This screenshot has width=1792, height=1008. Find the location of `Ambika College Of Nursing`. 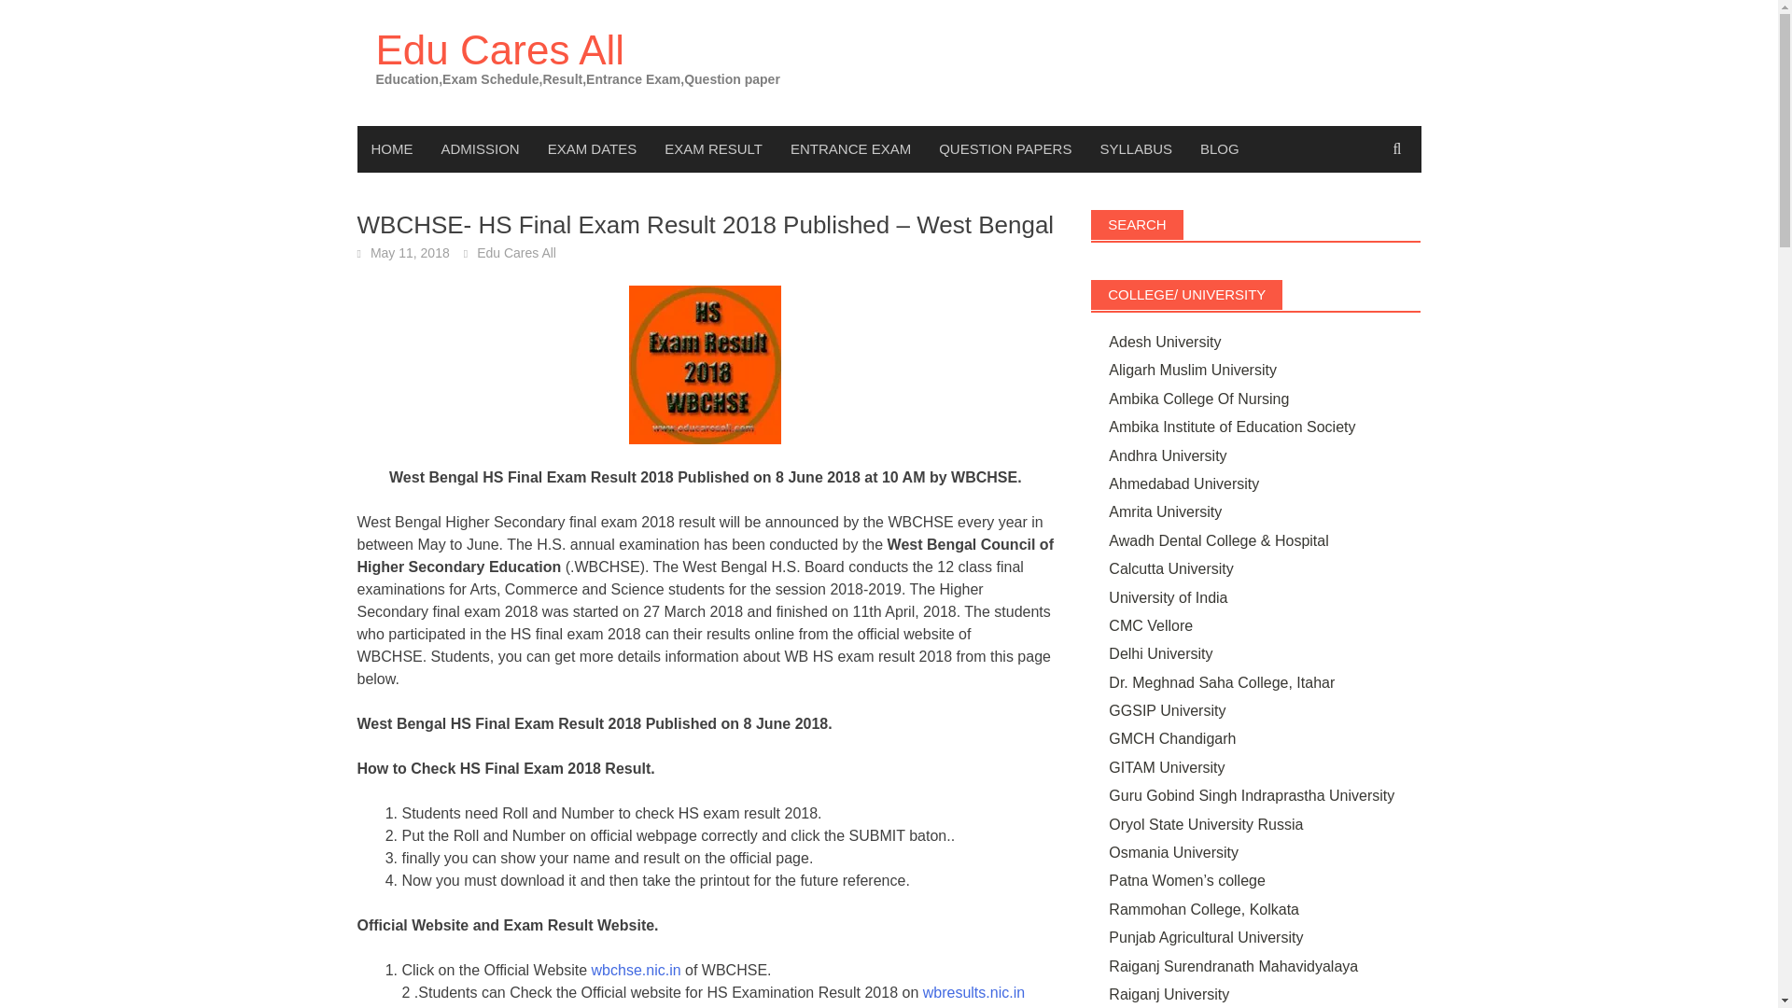

Ambika College Of Nursing is located at coordinates (1198, 399).